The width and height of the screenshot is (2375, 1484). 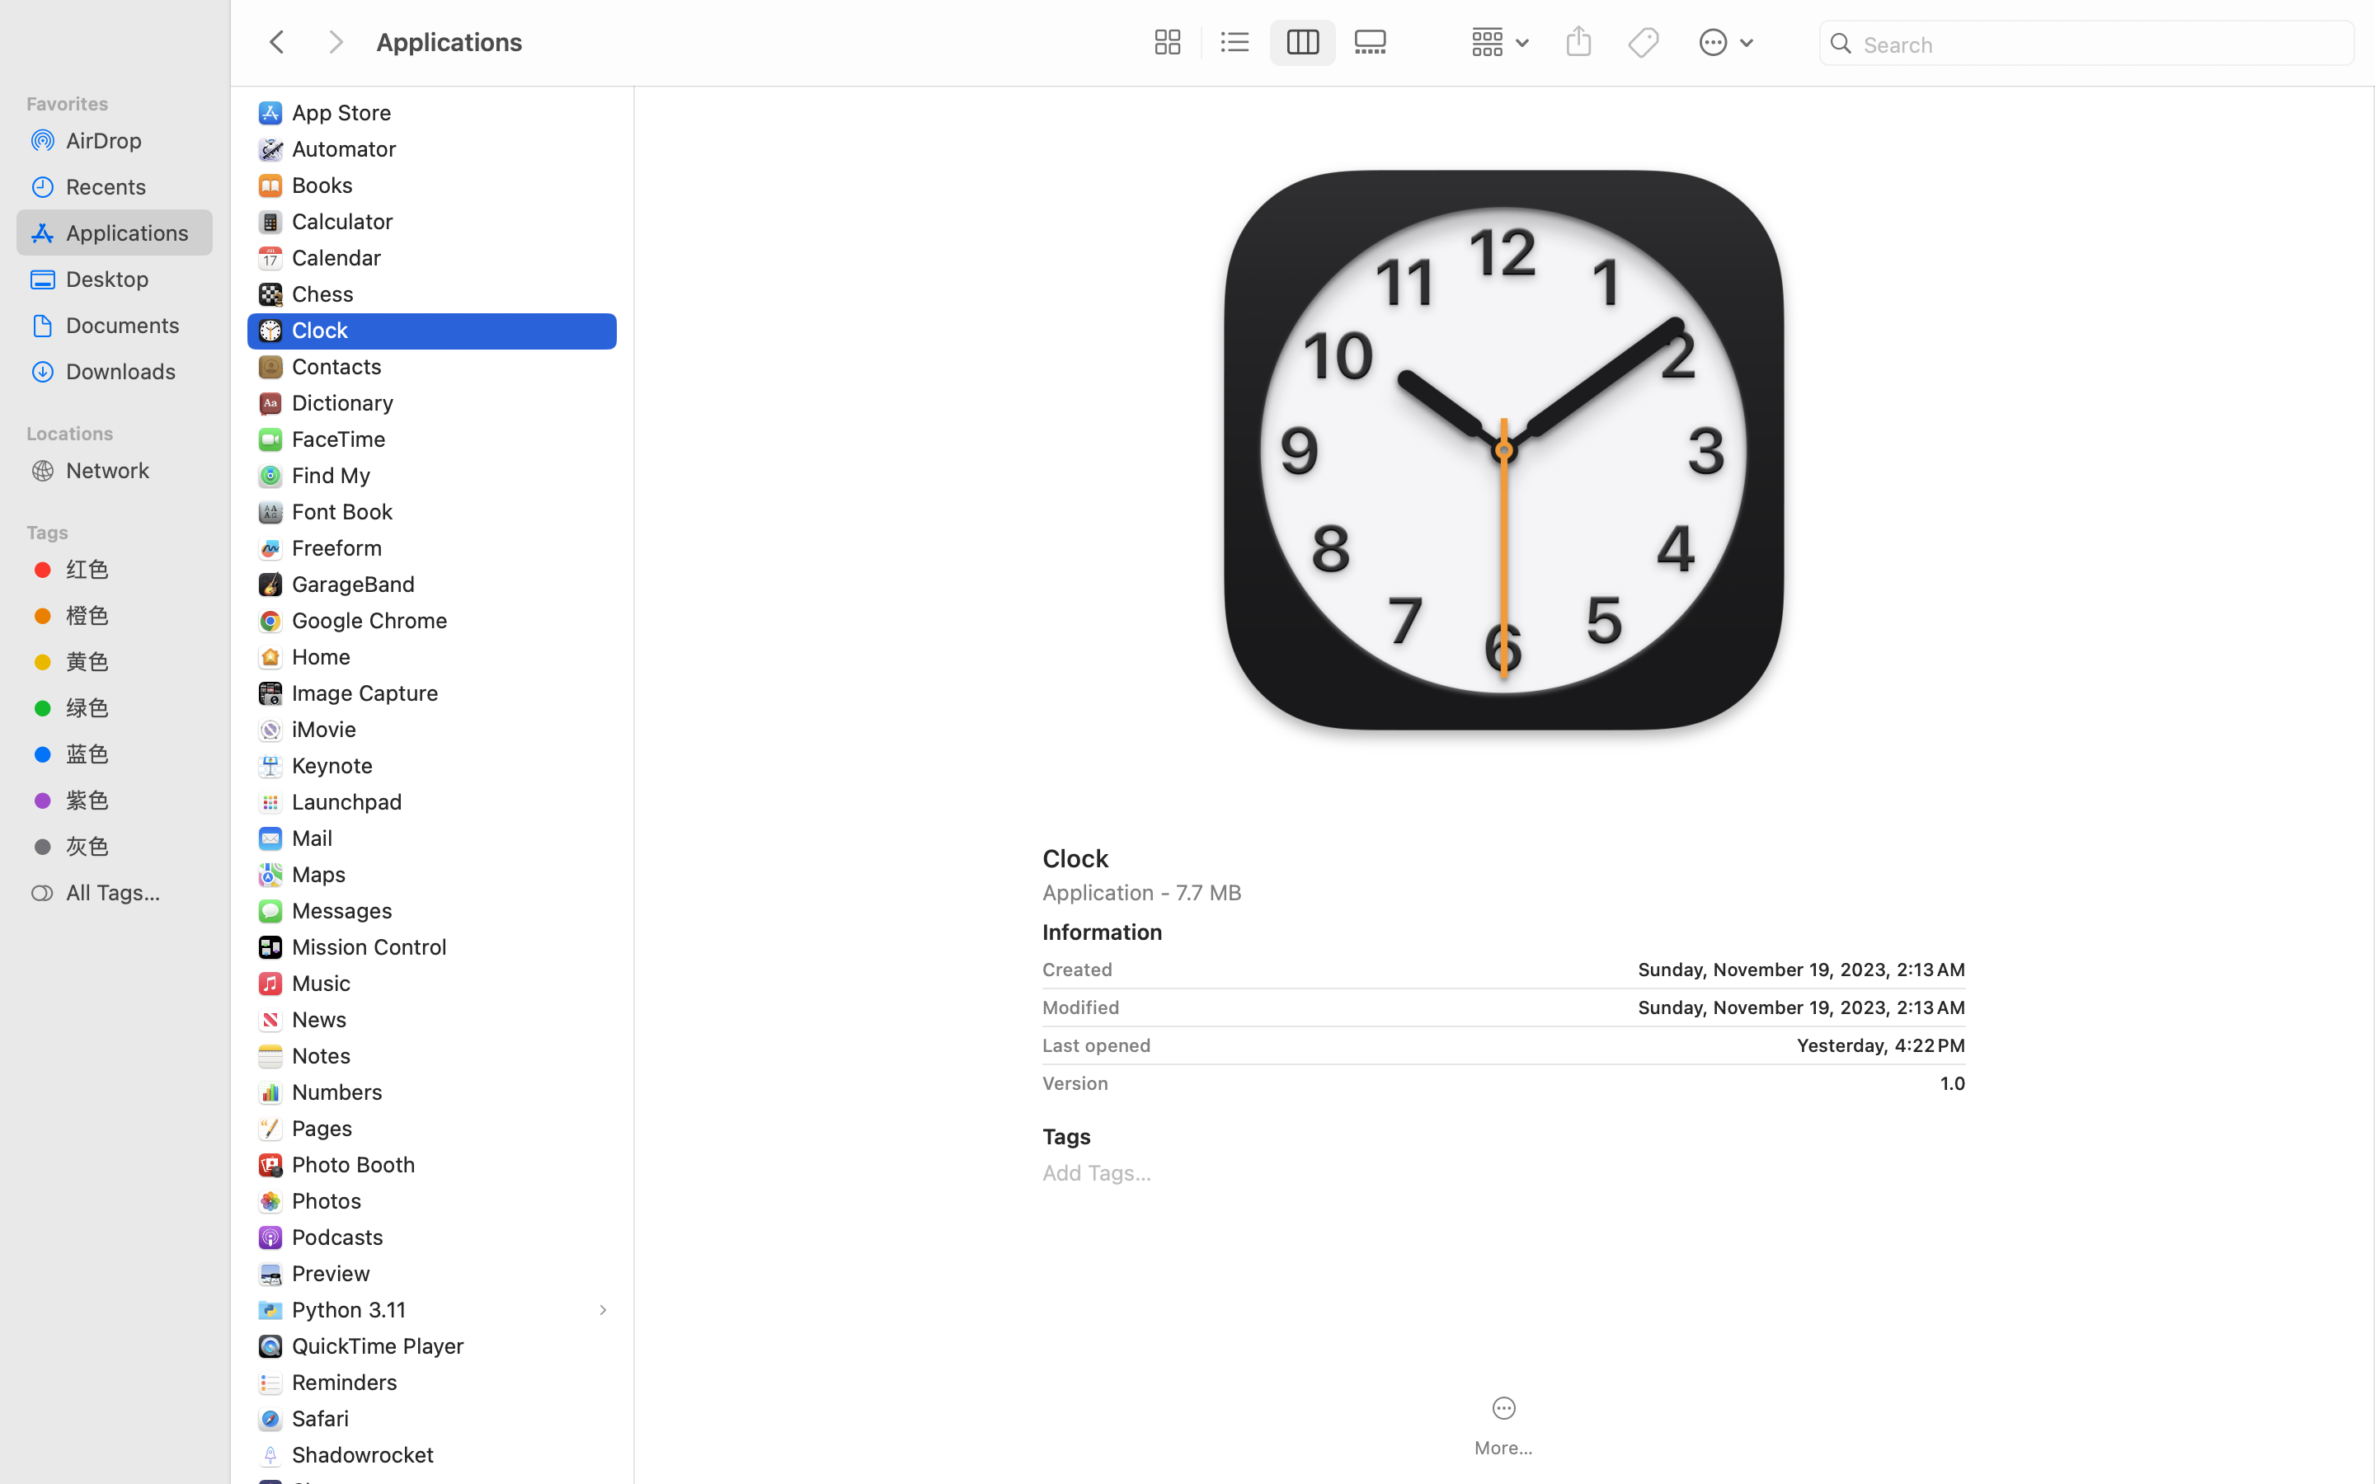 I want to click on 绿色, so click(x=133, y=707).